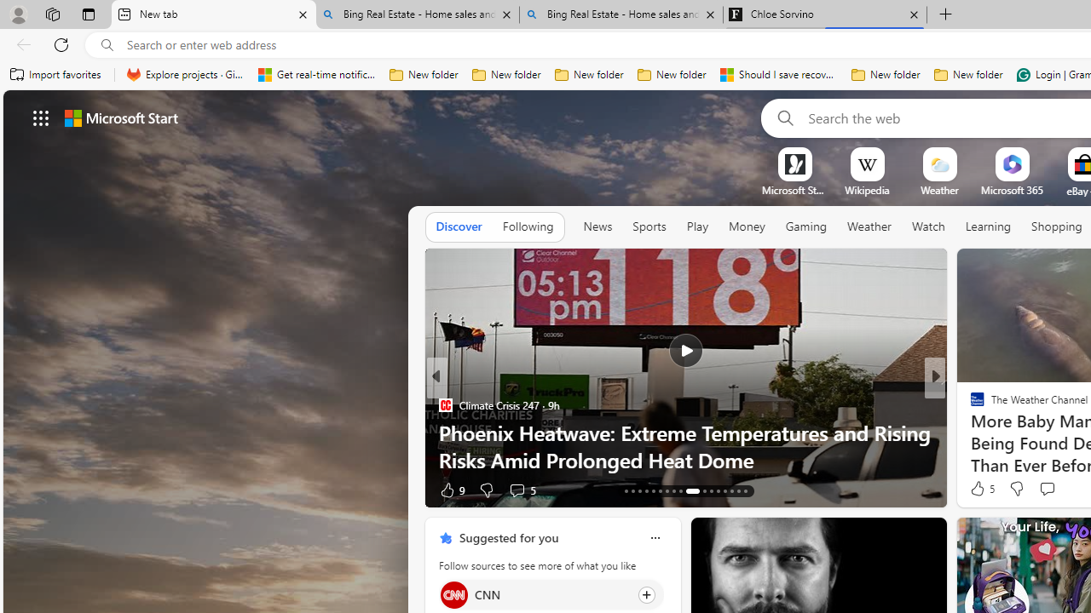 Image resolution: width=1091 pixels, height=613 pixels. What do you see at coordinates (981, 489) in the screenshot?
I see `5 Like` at bounding box center [981, 489].